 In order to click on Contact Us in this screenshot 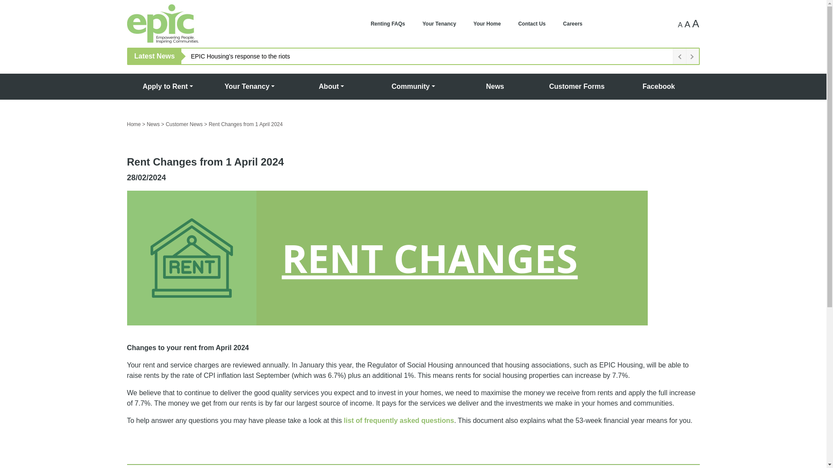, I will do `click(531, 23)`.